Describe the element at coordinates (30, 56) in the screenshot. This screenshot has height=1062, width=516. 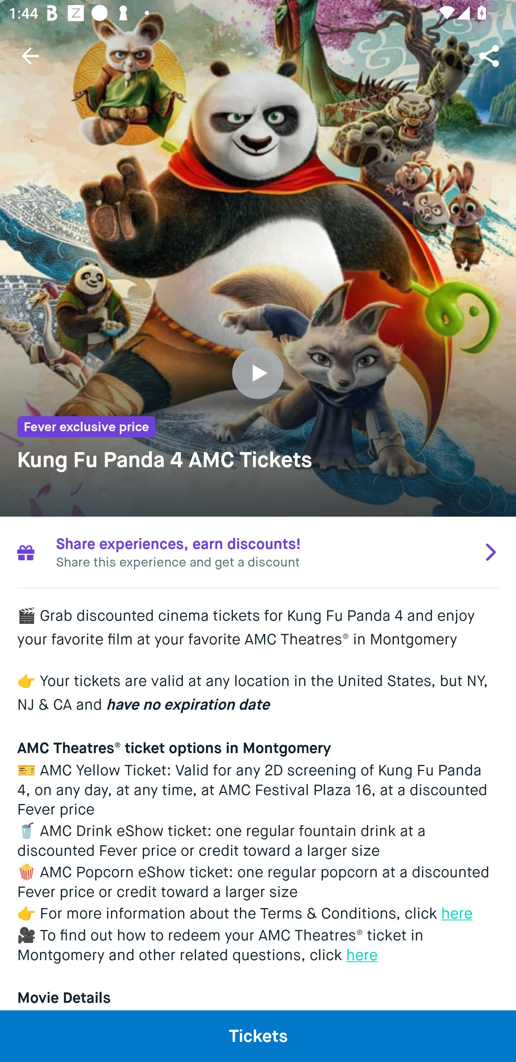
I see `Navigate up` at that location.